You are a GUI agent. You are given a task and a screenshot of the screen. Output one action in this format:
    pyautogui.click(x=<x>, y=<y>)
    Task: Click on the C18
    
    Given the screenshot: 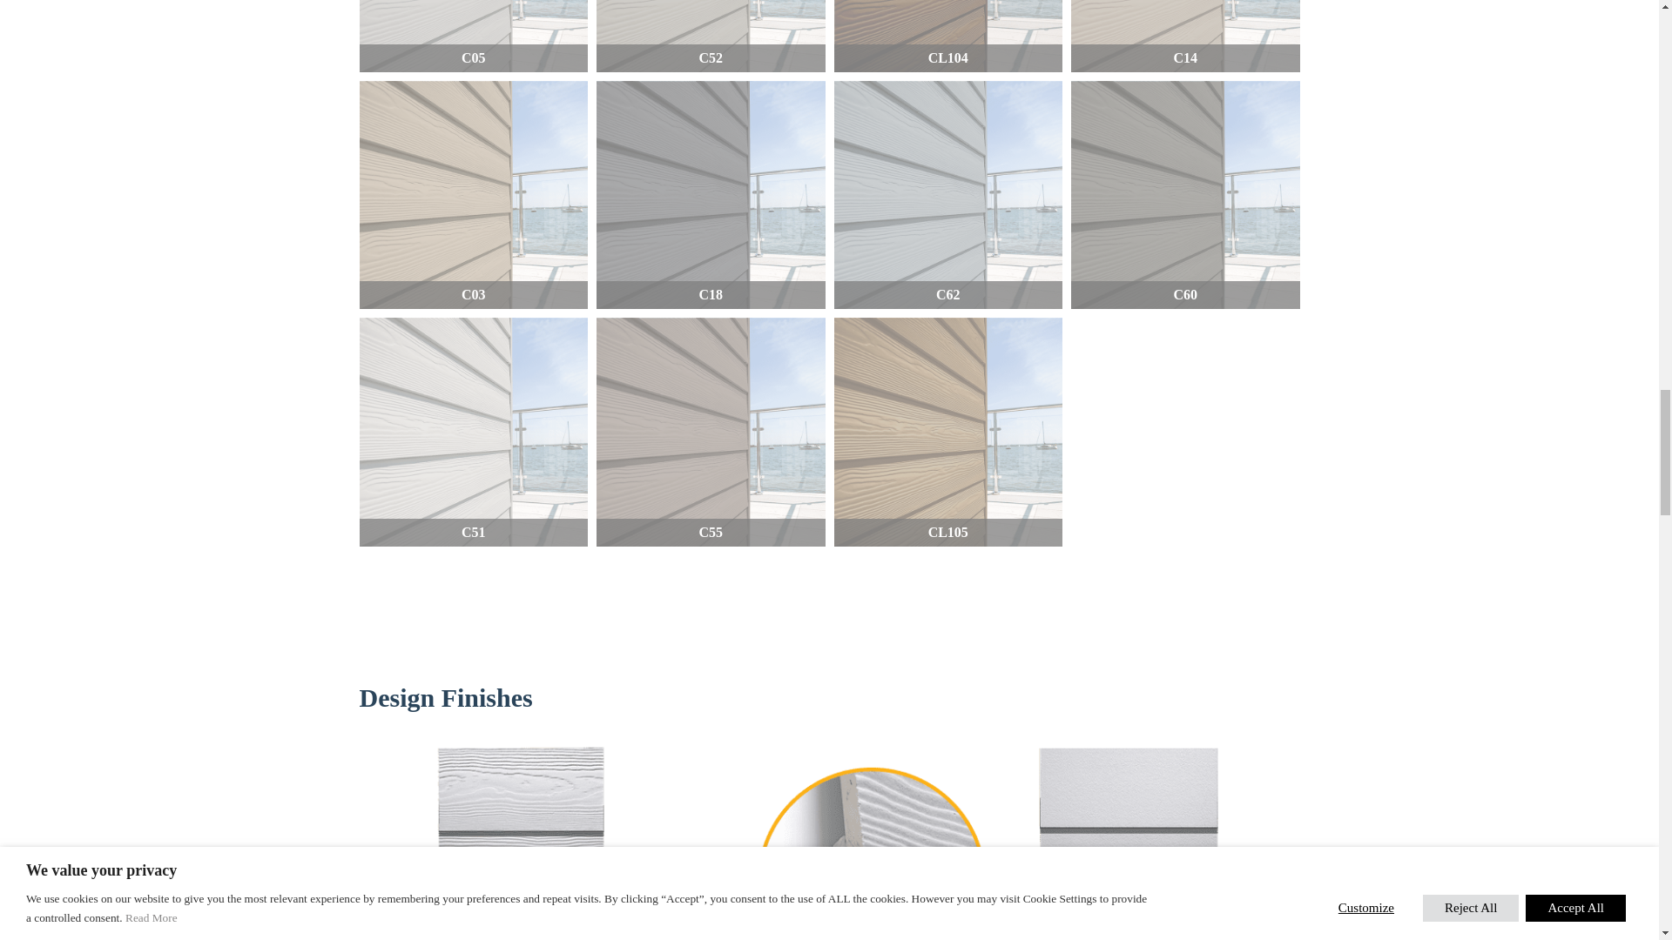 What is the action you would take?
    pyautogui.click(x=711, y=195)
    